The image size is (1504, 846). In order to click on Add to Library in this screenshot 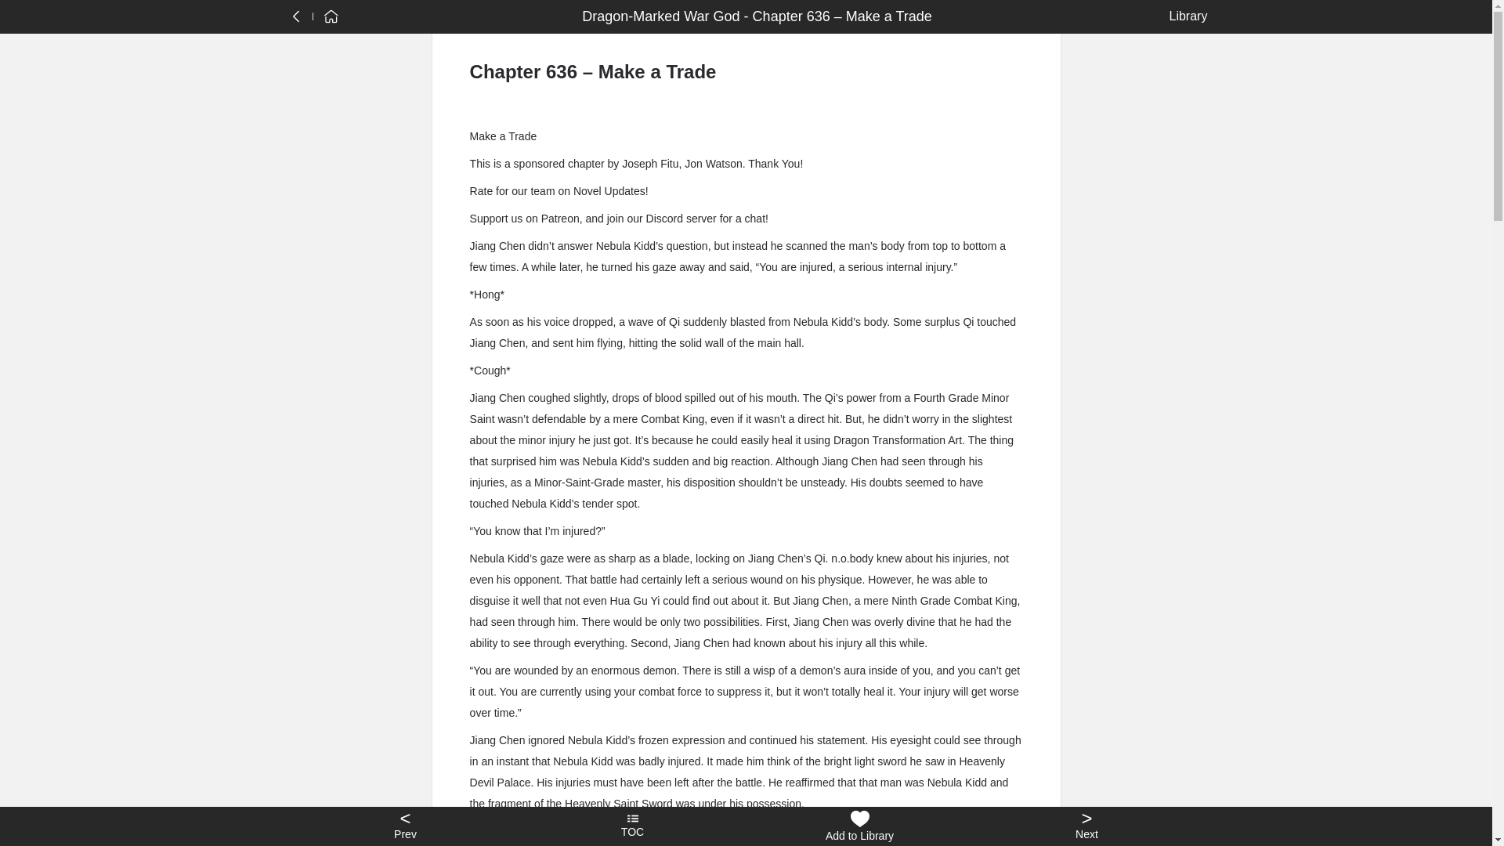, I will do `click(859, 826)`.